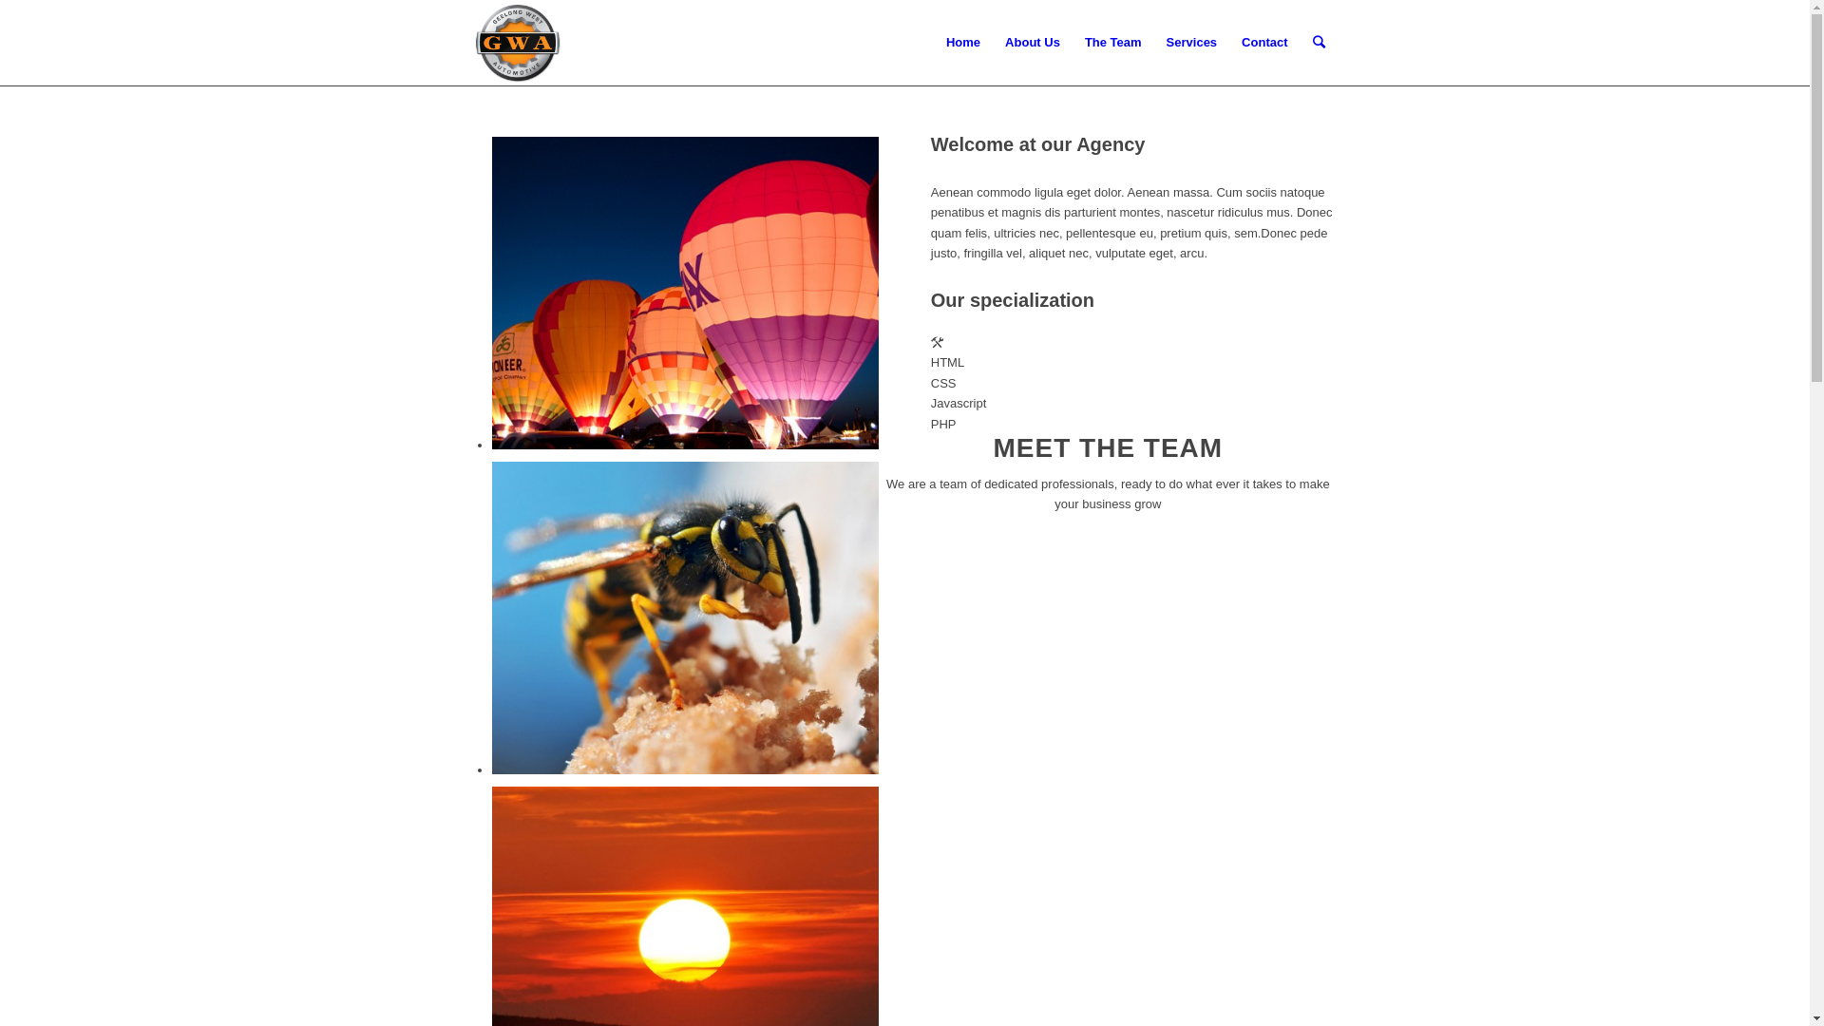  What do you see at coordinates (1264, 43) in the screenshot?
I see `Contact` at bounding box center [1264, 43].